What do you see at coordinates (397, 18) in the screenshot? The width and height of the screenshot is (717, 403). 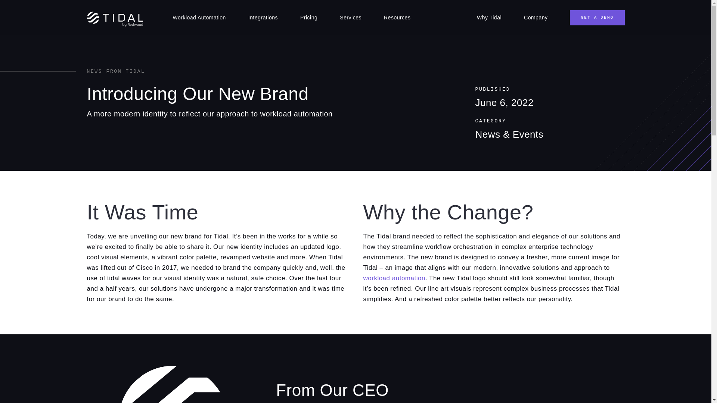 I see `Resources` at bounding box center [397, 18].